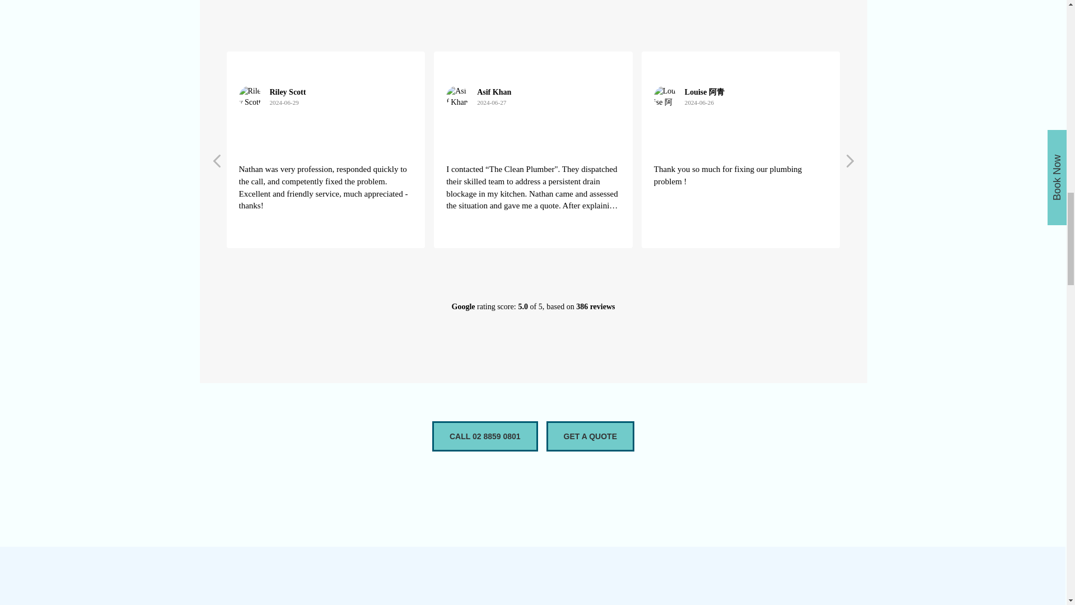  Describe the element at coordinates (485, 436) in the screenshot. I see `Call now` at that location.